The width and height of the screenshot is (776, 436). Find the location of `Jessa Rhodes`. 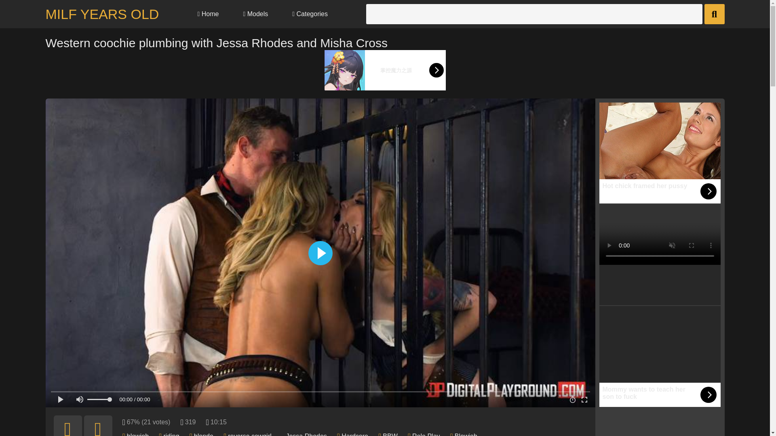

Jessa Rhodes is located at coordinates (306, 434).